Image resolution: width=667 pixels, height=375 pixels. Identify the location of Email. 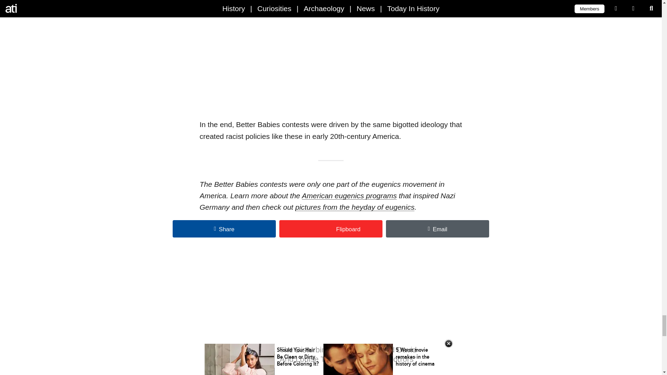
(437, 228).